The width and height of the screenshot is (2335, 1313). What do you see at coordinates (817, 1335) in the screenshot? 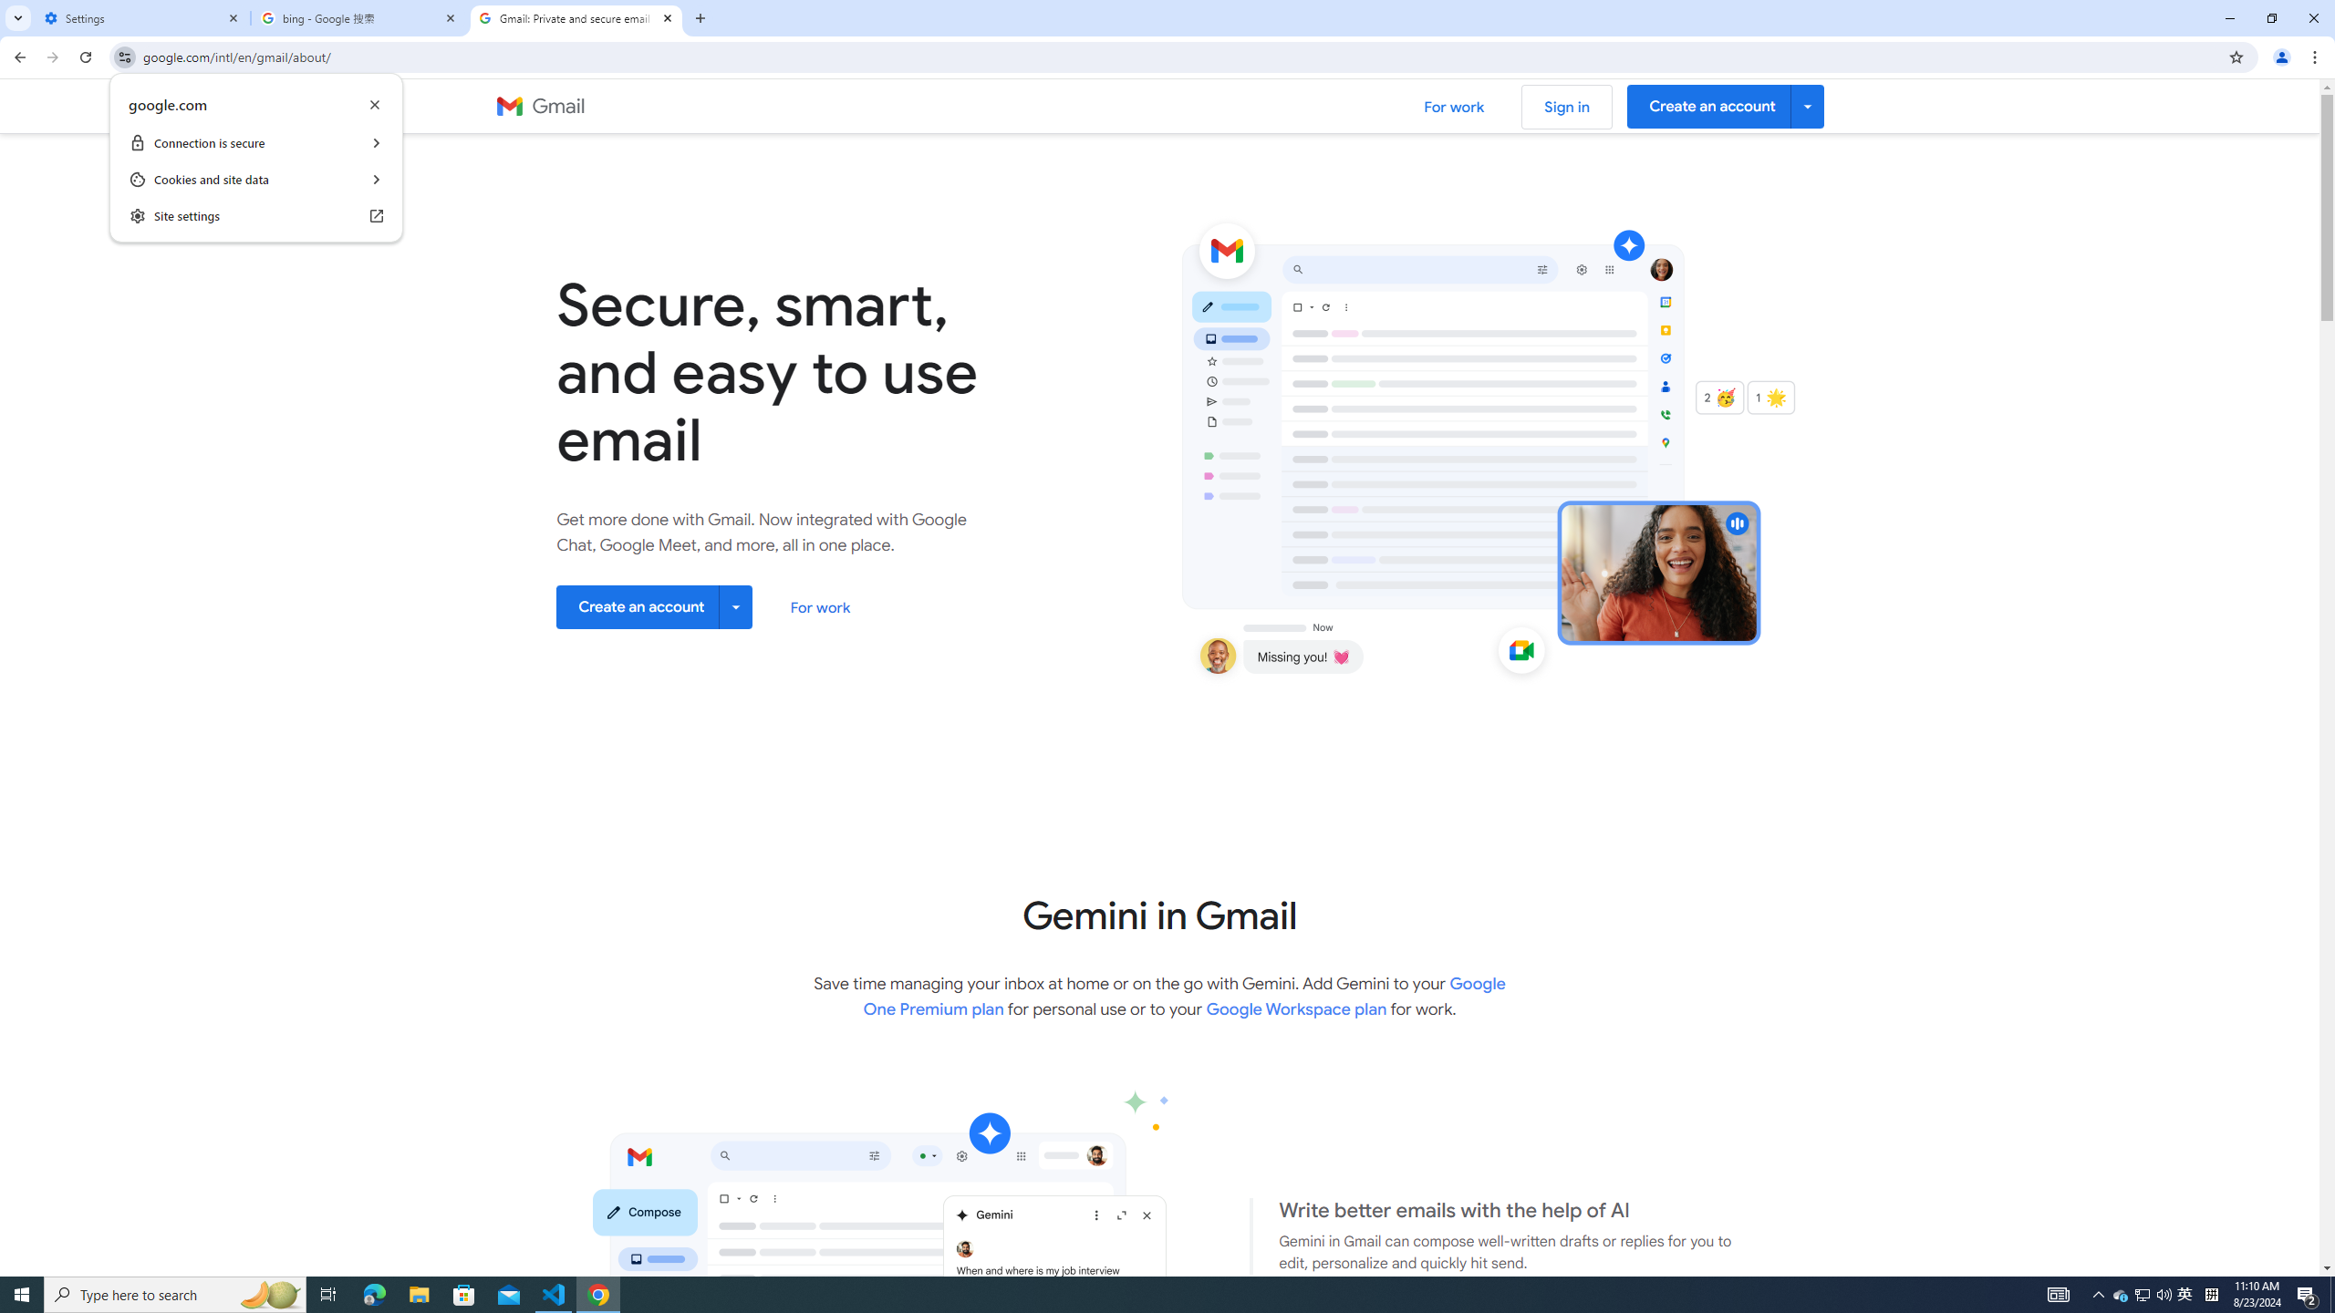
I see `Using Google Gemini to summarize an email` at bounding box center [817, 1335].